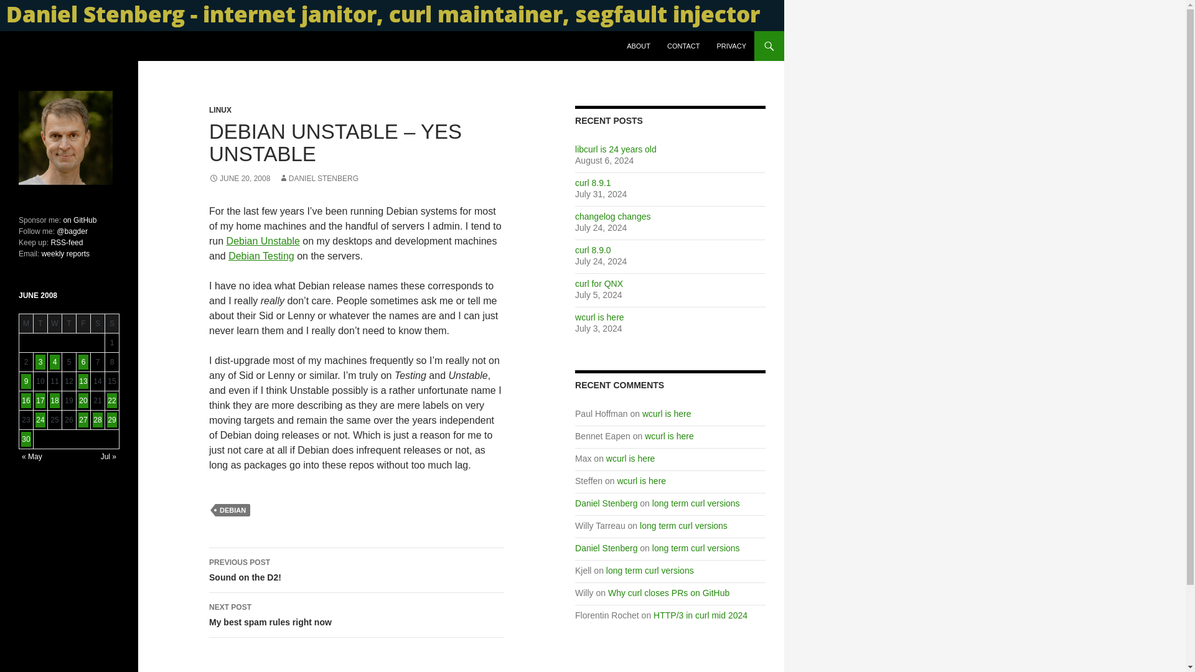 This screenshot has height=672, width=1195. I want to click on curl 8.9.1, so click(593, 183).